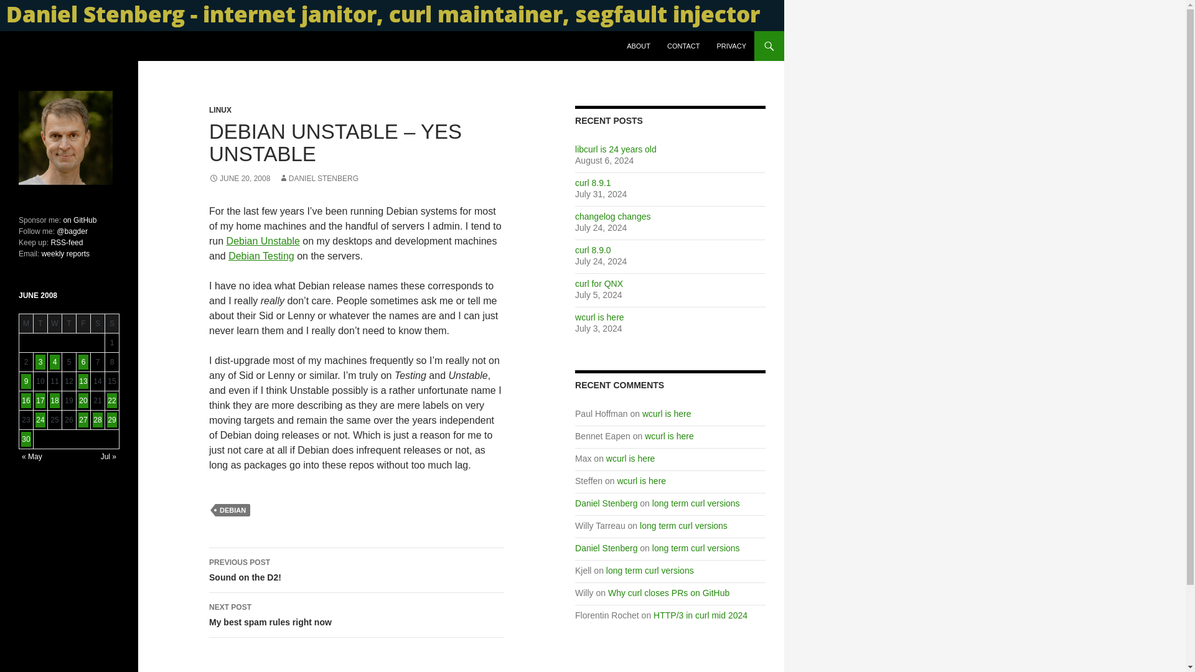 This screenshot has height=672, width=1195. I want to click on curl 8.9.1, so click(593, 183).